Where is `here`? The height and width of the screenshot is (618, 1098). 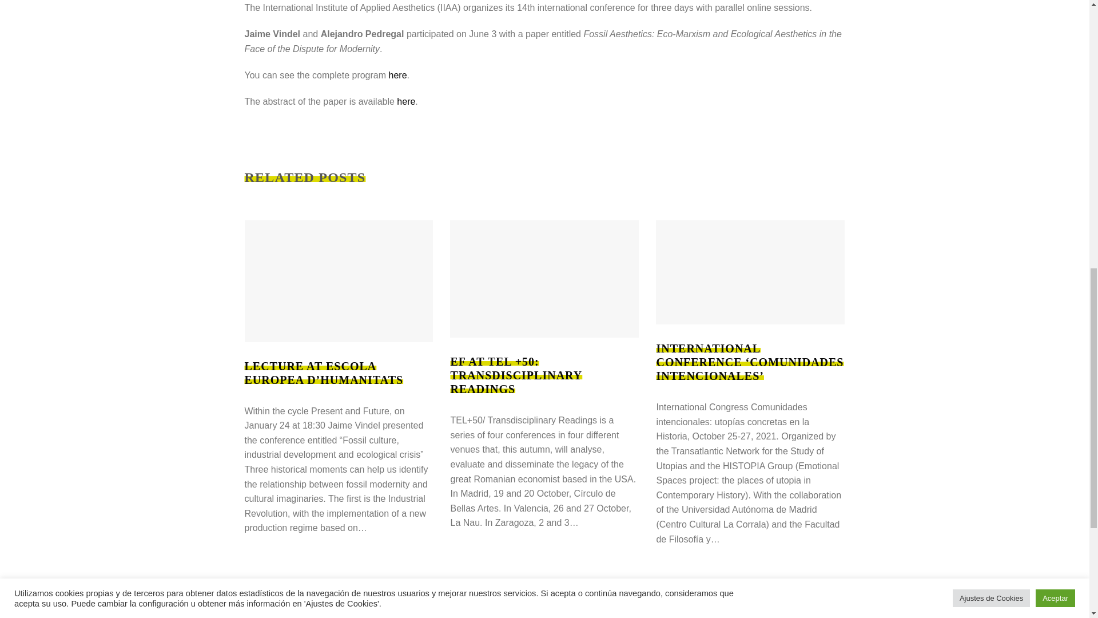 here is located at coordinates (405, 101).